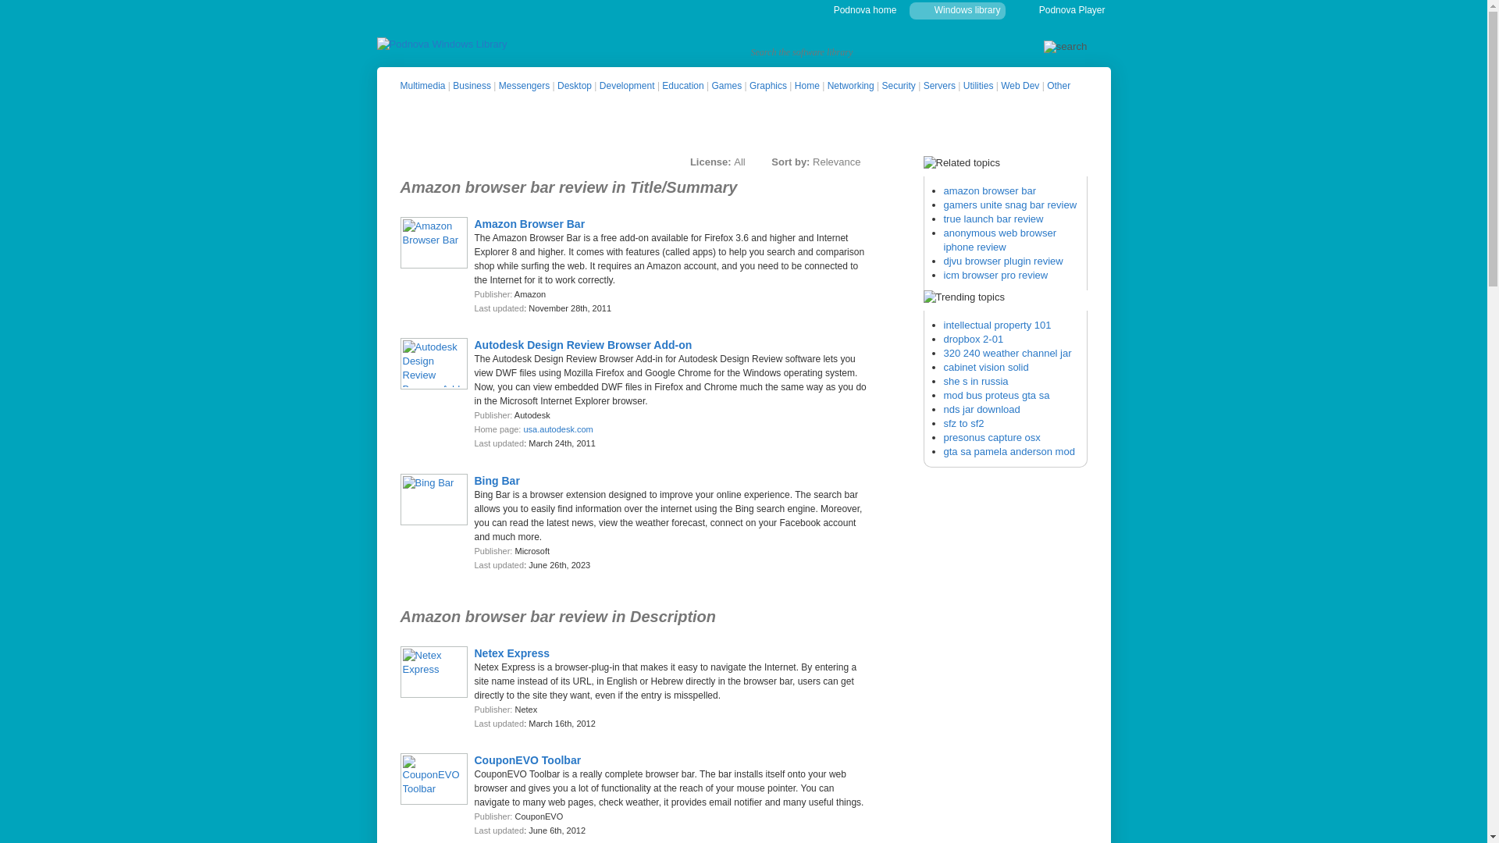  Describe the element at coordinates (865, 10) in the screenshot. I see `Podnova home` at that location.